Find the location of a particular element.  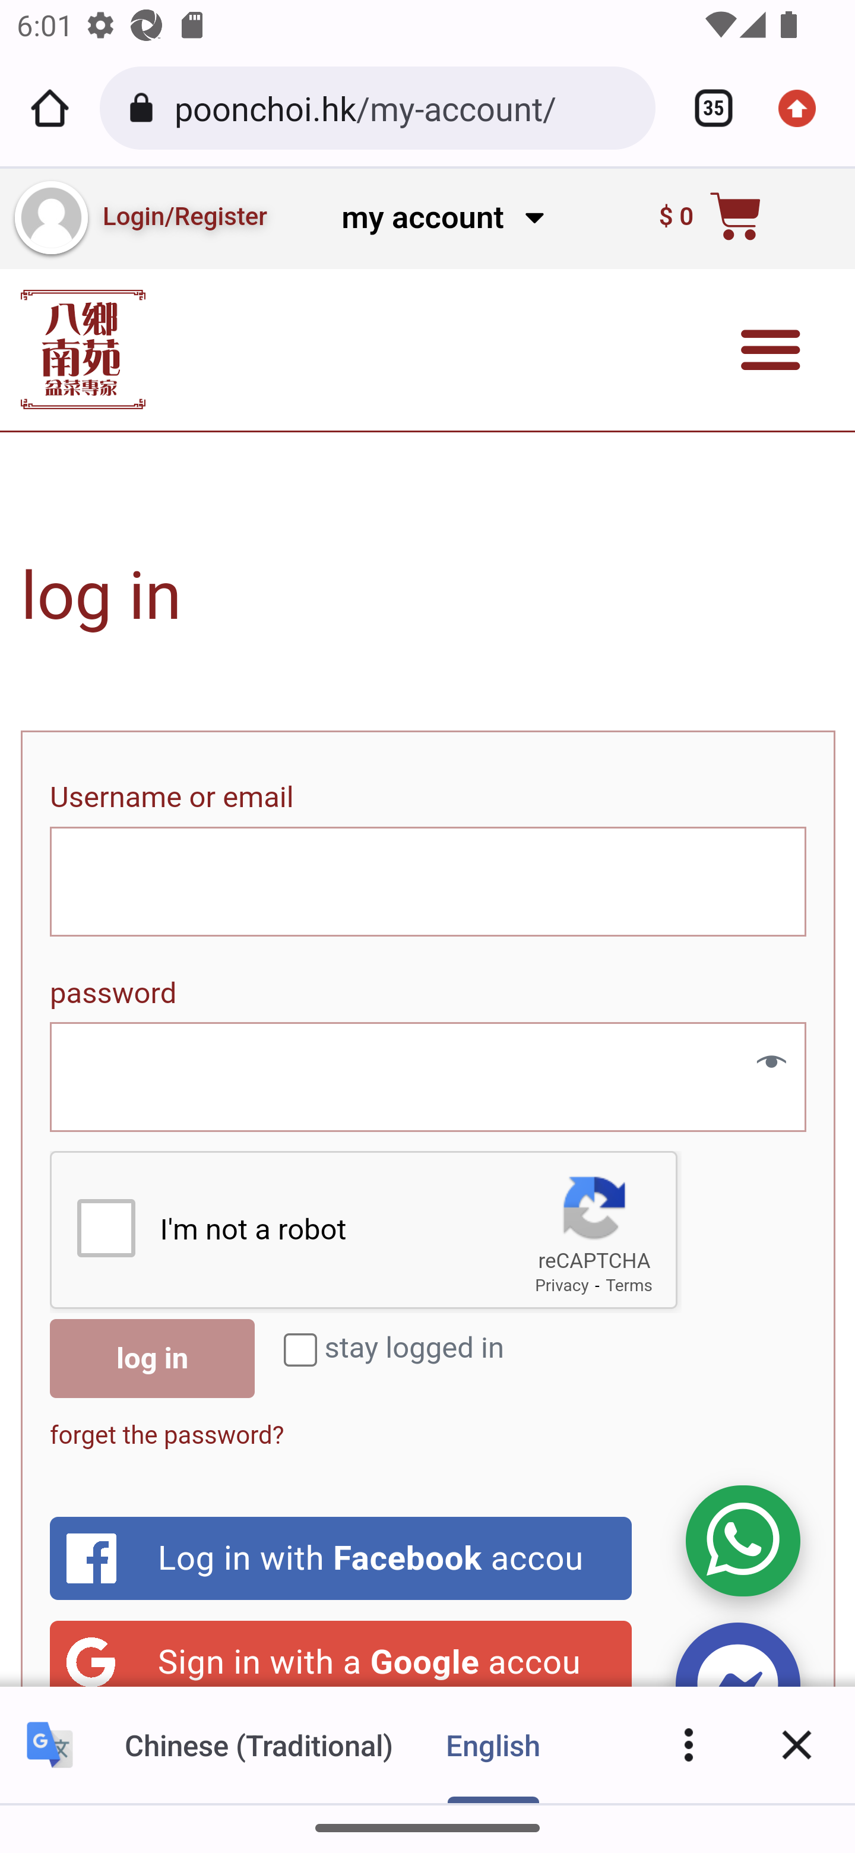

Chinese (Traditional) is located at coordinates (259, 1744).